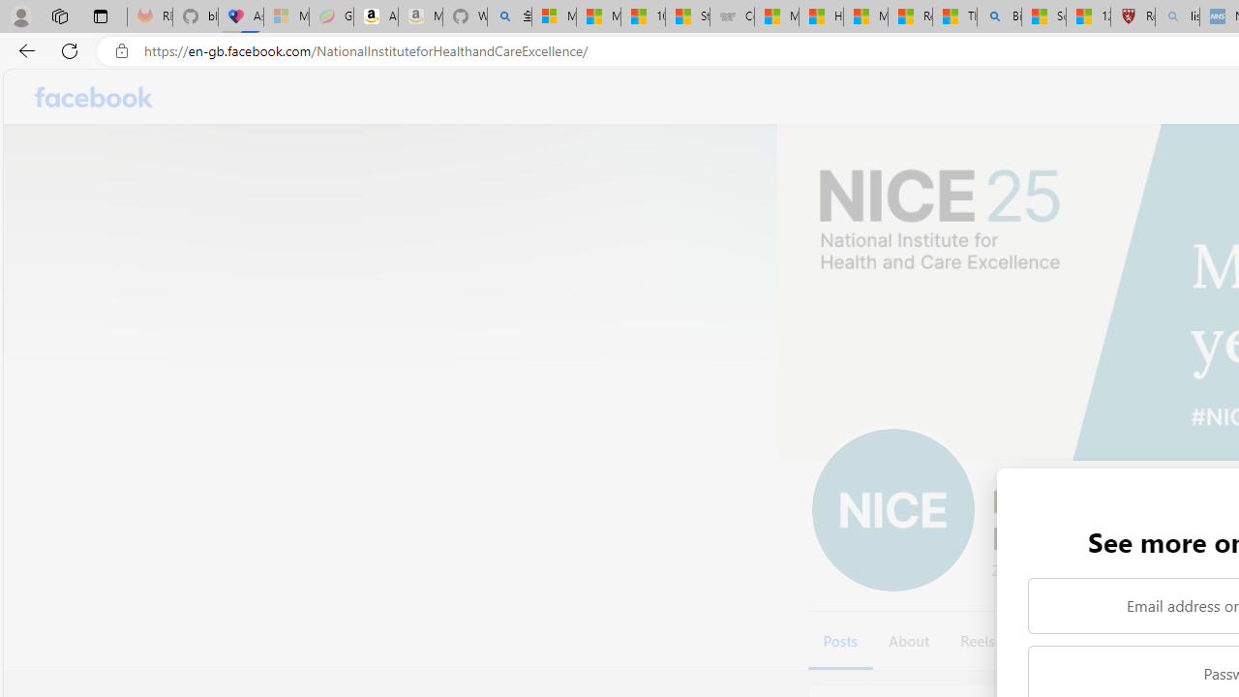 The width and height of the screenshot is (1239, 697). Describe the element at coordinates (1088, 17) in the screenshot. I see `12 Popular Science Lies that Must be Corrected` at that location.